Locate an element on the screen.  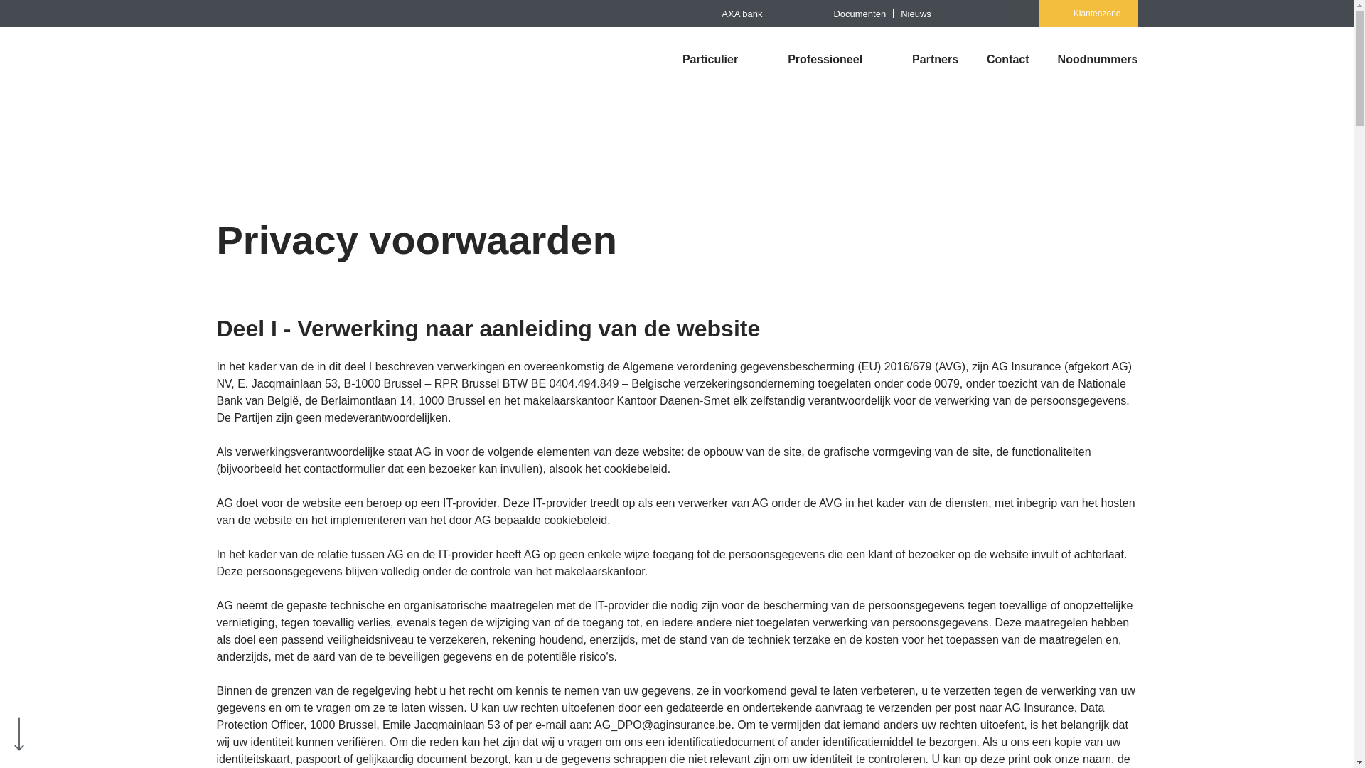
Klantenzone is located at coordinates (1089, 14).